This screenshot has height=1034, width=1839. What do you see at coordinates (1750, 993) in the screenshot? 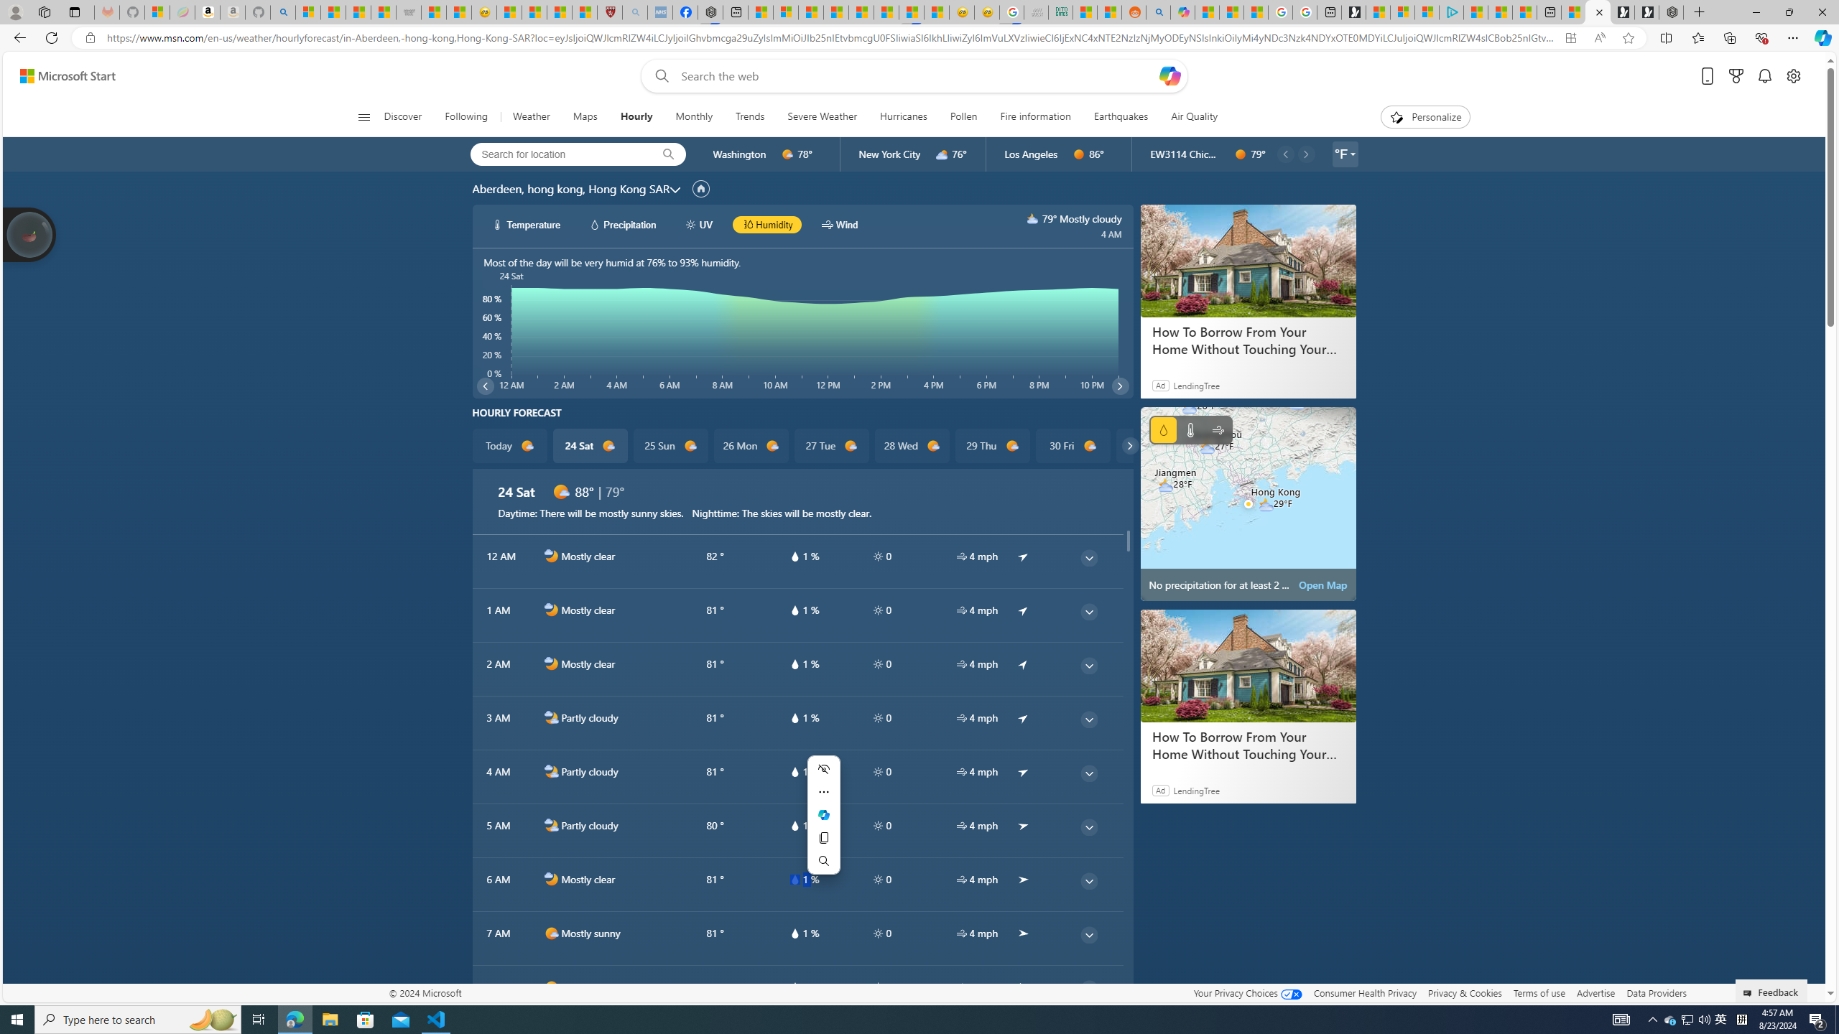
I see `Class: feedback_link_icon-DS-EntryPoint1-1` at bounding box center [1750, 993].